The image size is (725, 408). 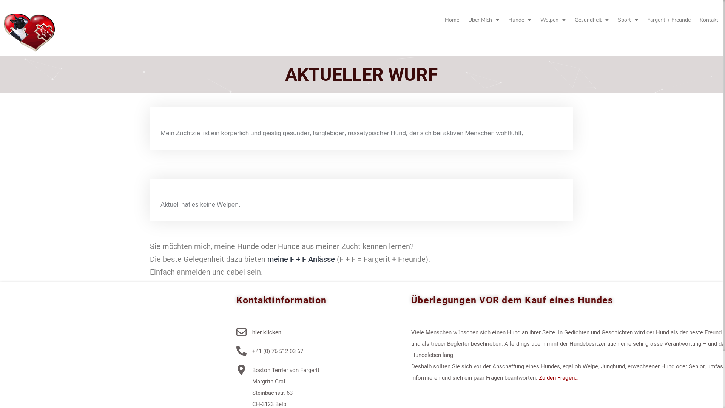 I want to click on Fargerit + Freunde, so click(x=669, y=20).